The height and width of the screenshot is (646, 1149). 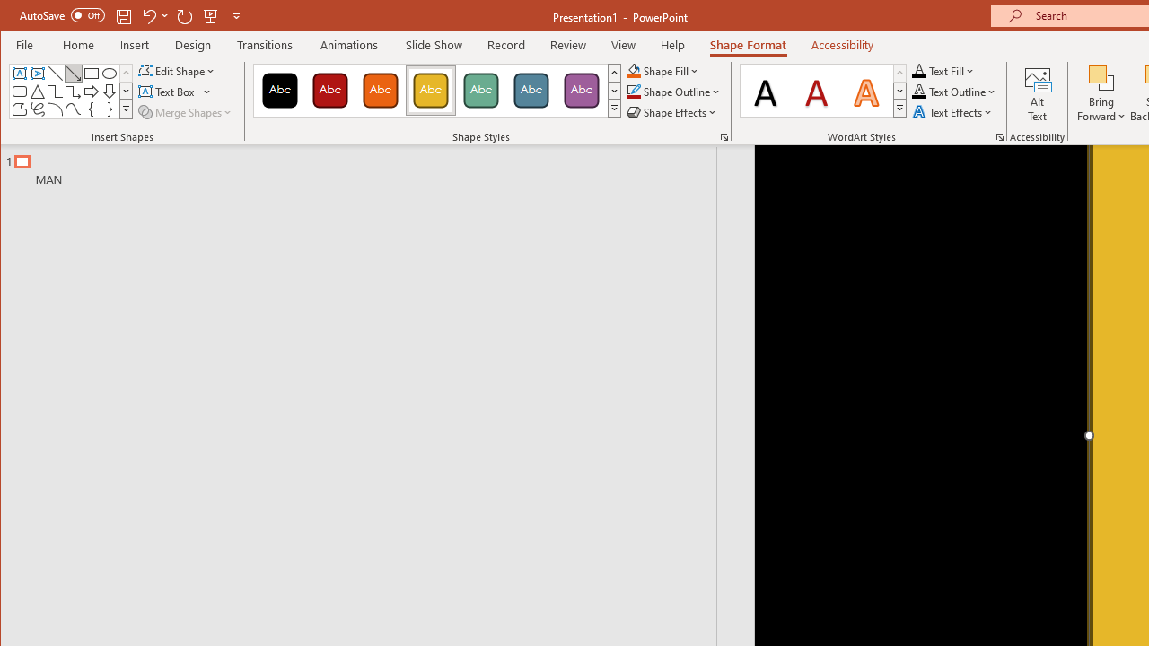 What do you see at coordinates (817, 90) in the screenshot?
I see `Fill: Dark Red, Accent color 1; Shadow` at bounding box center [817, 90].